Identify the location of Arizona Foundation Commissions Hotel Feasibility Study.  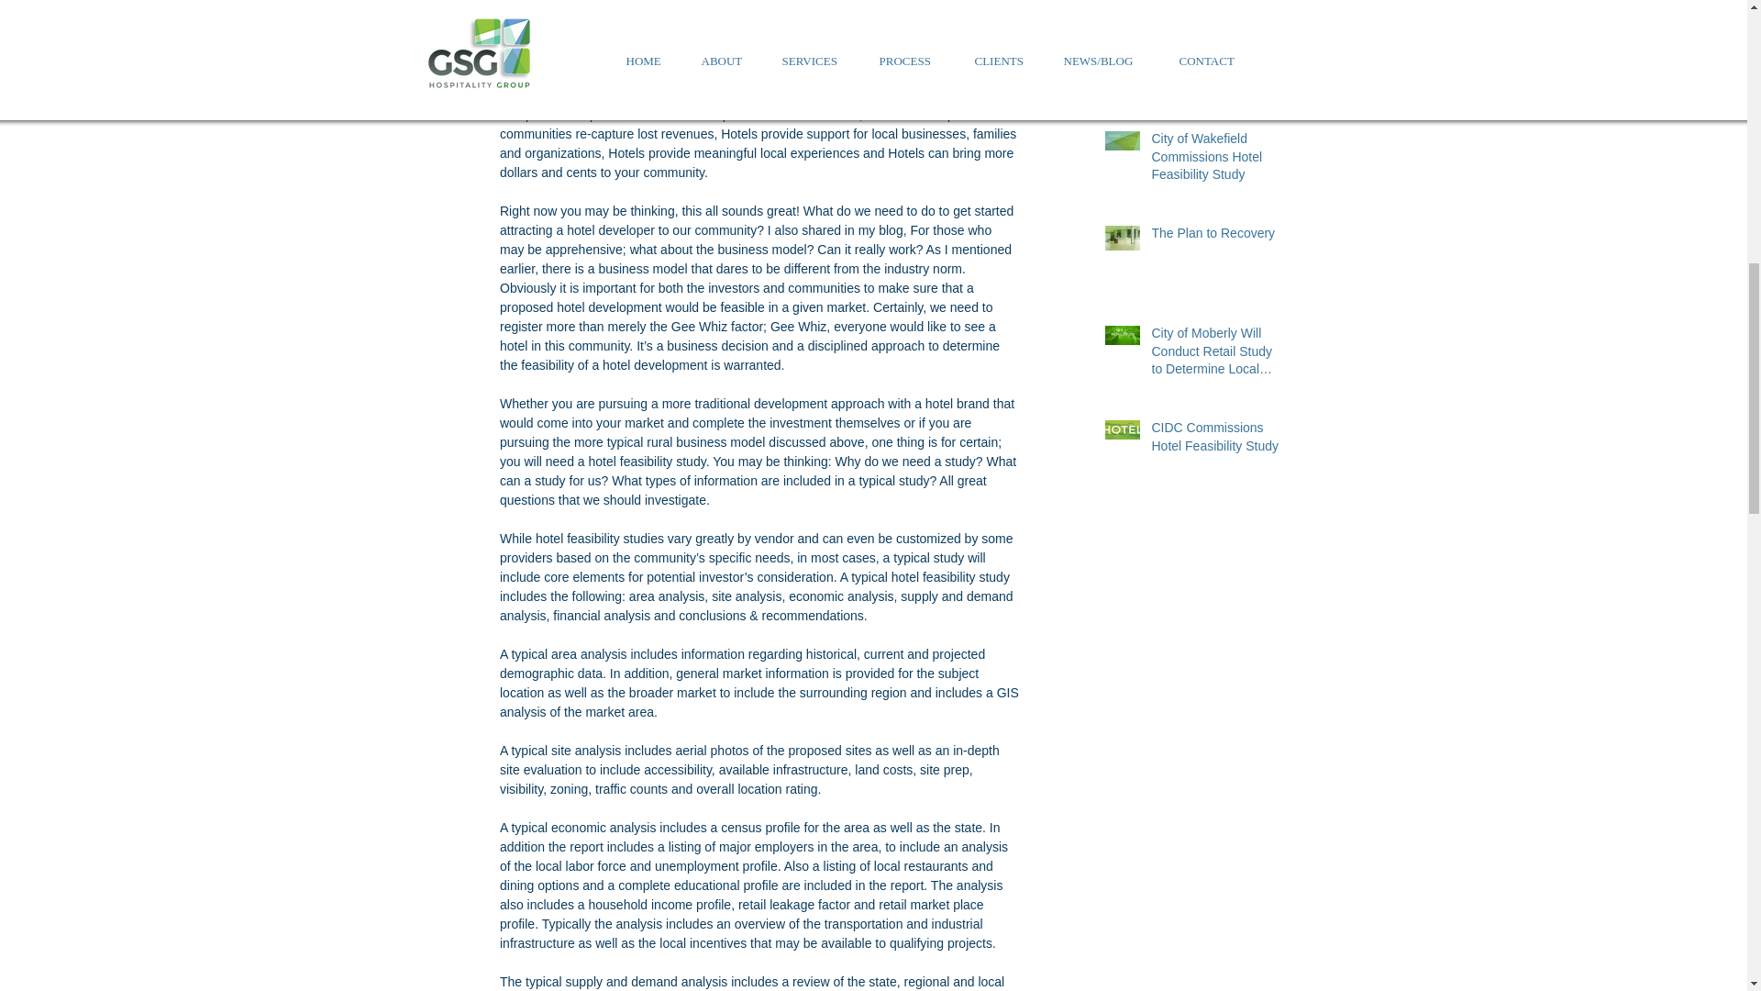
(1217, 66).